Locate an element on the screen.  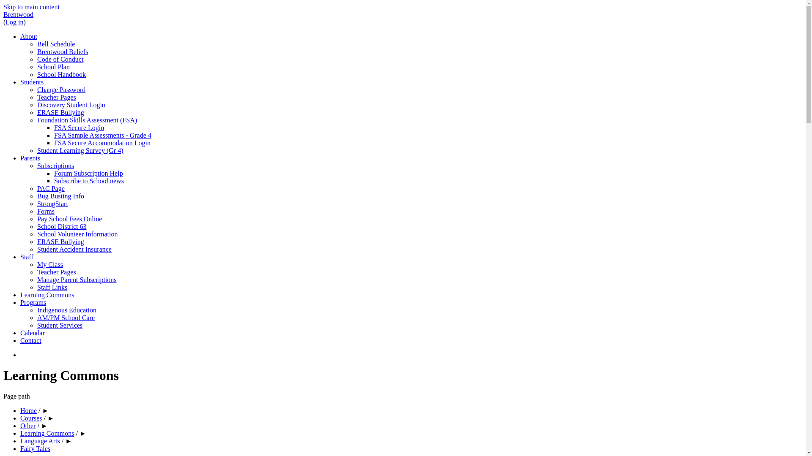
Forms is located at coordinates (46, 211).